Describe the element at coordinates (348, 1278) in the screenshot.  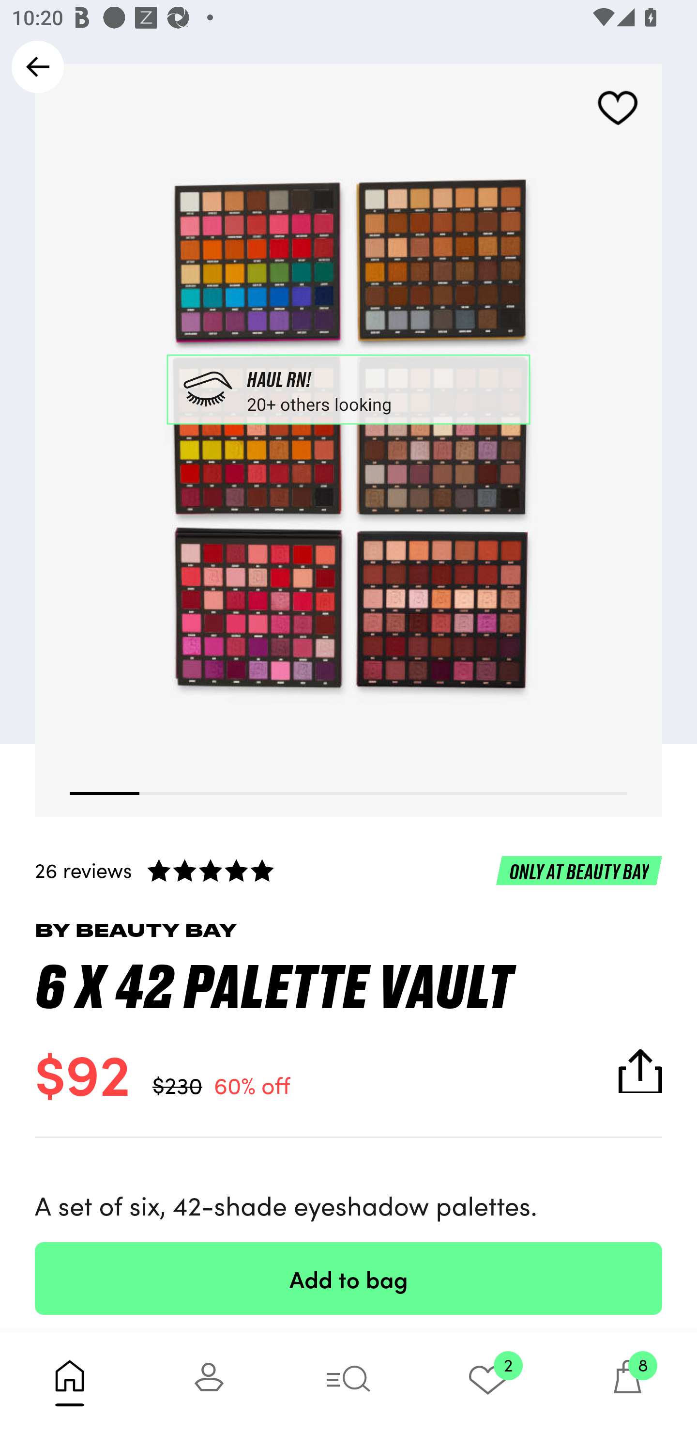
I see `Add to bag` at that location.